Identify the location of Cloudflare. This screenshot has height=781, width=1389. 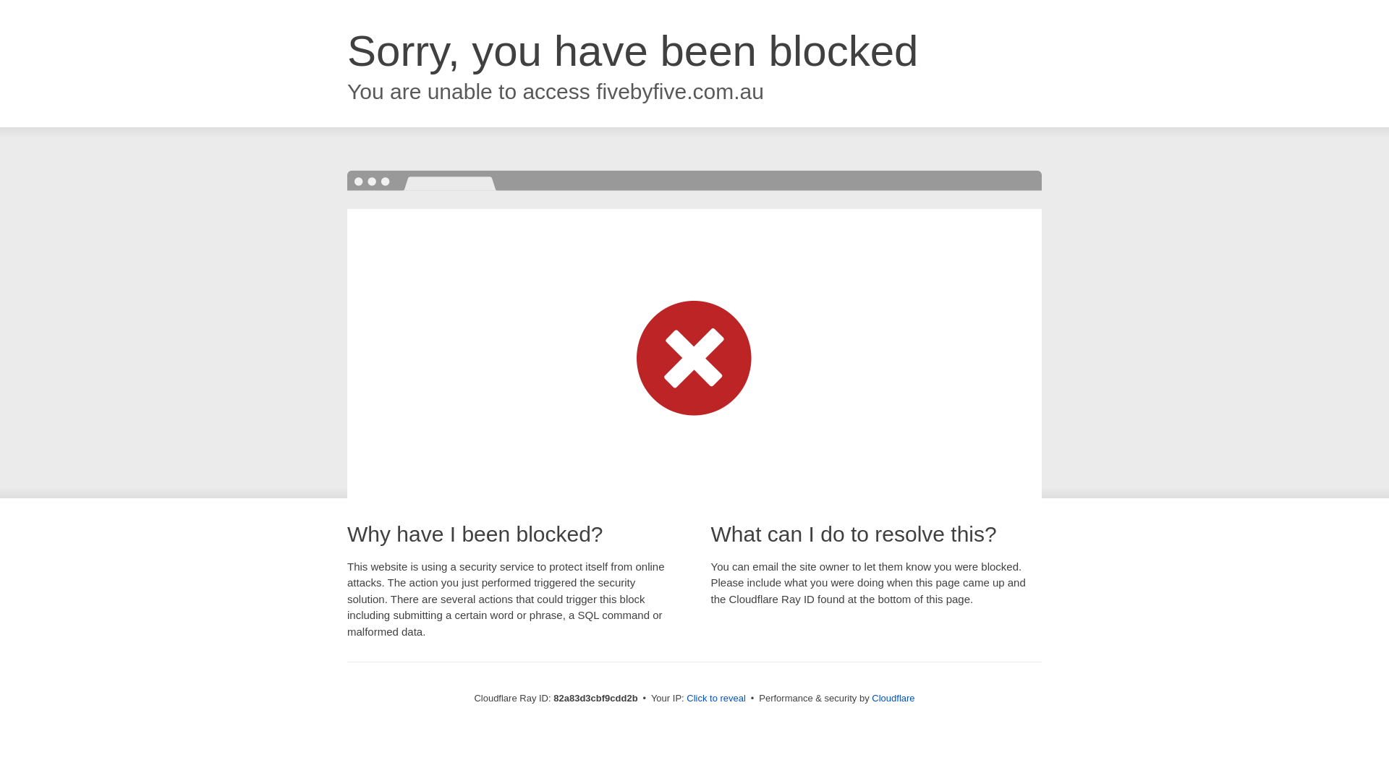
(893, 699).